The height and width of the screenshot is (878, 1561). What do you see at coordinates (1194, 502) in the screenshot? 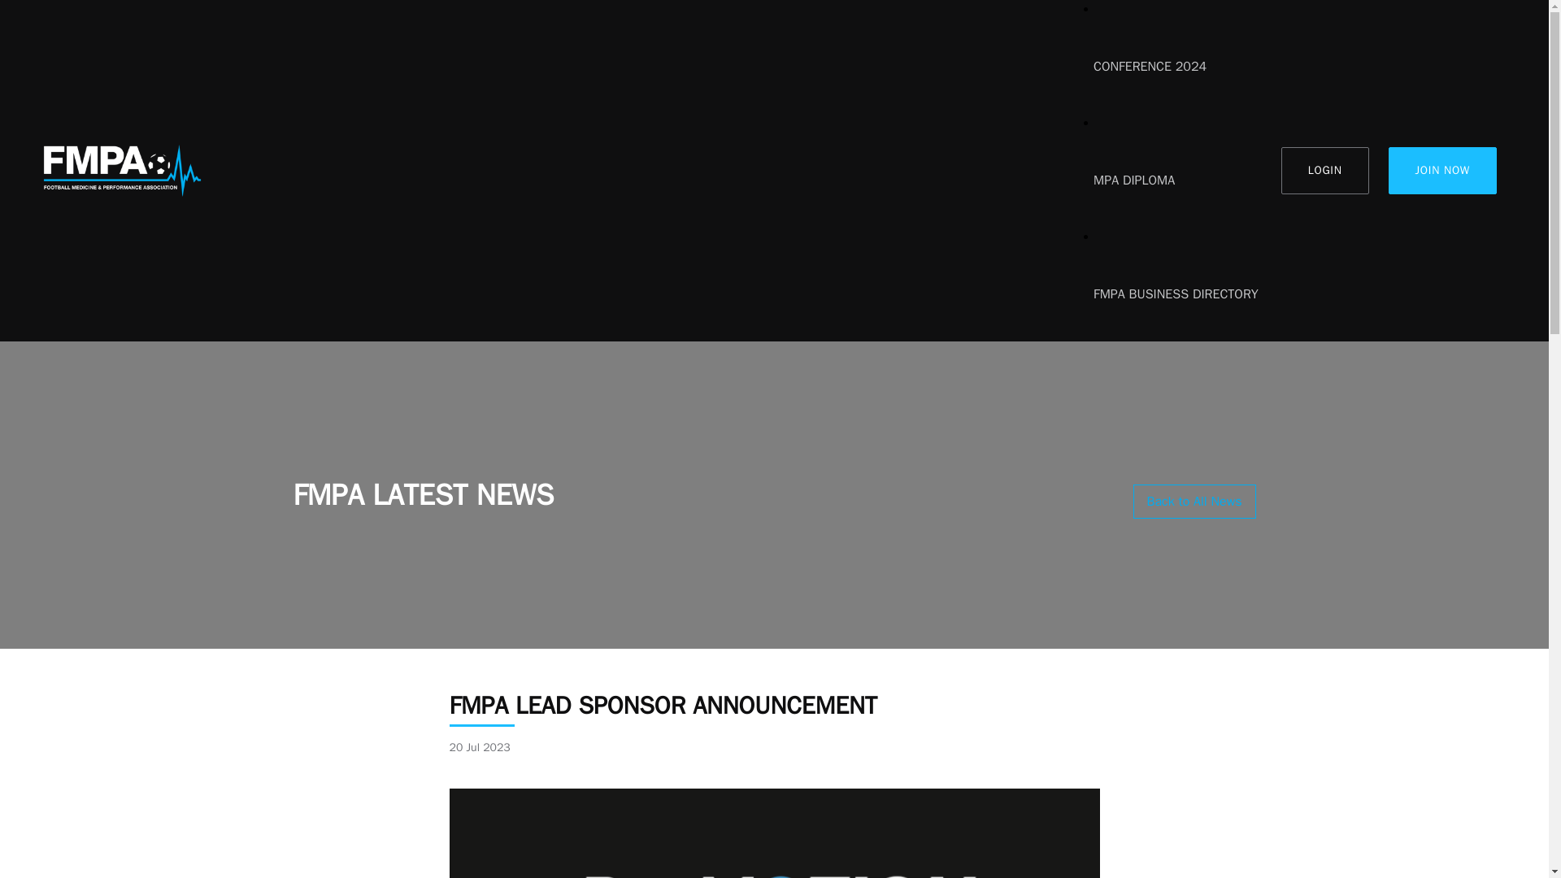
I see `Back to All News` at bounding box center [1194, 502].